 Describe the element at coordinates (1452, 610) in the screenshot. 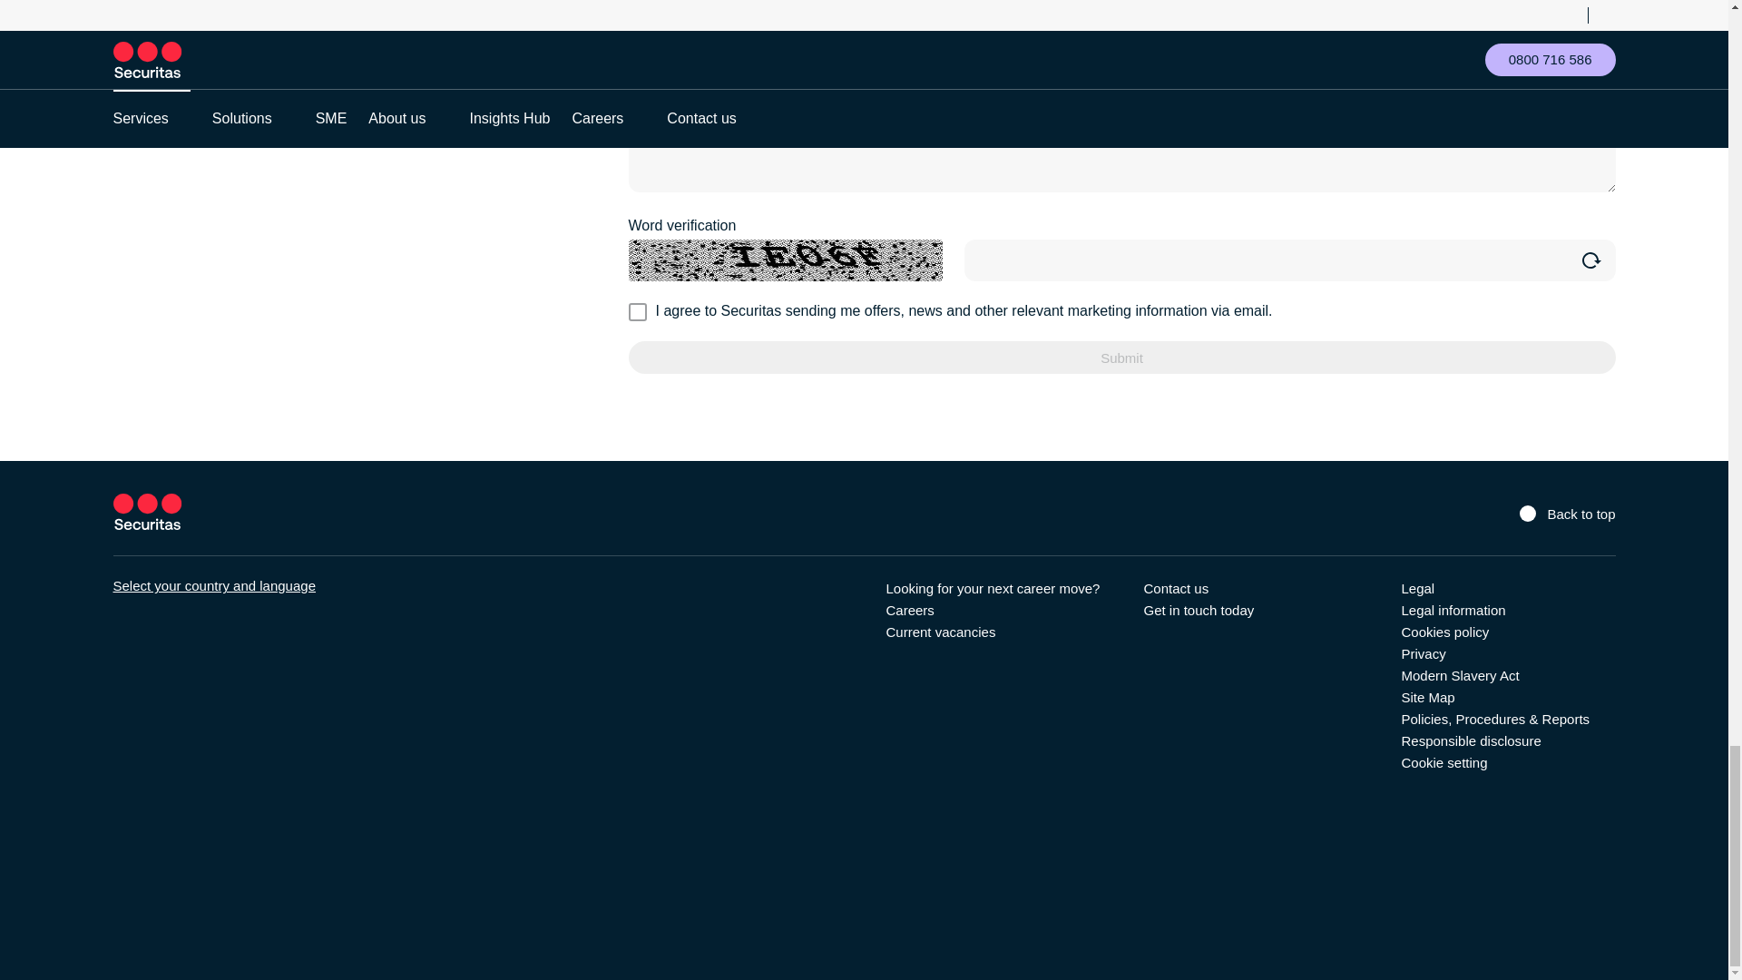

I see `Legal information` at that location.